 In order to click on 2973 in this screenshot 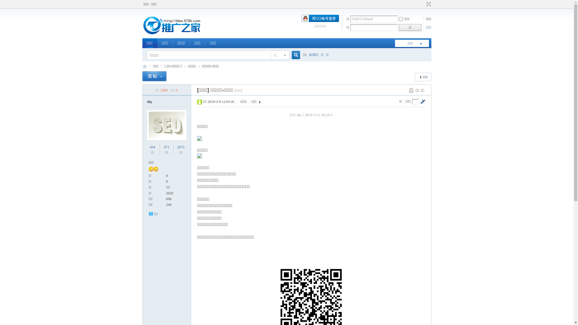, I will do `click(181, 147)`.